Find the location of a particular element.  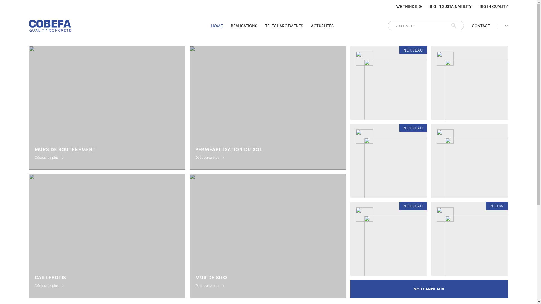

HOME is located at coordinates (217, 26).